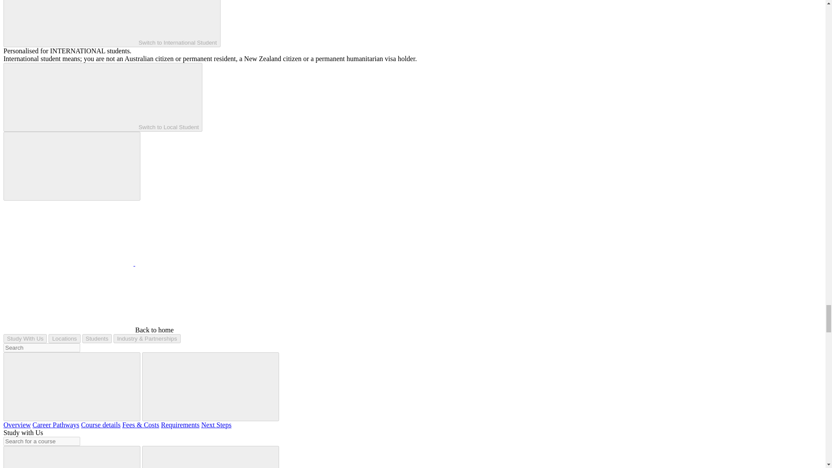 This screenshot has height=468, width=832. I want to click on Course details, so click(101, 425).